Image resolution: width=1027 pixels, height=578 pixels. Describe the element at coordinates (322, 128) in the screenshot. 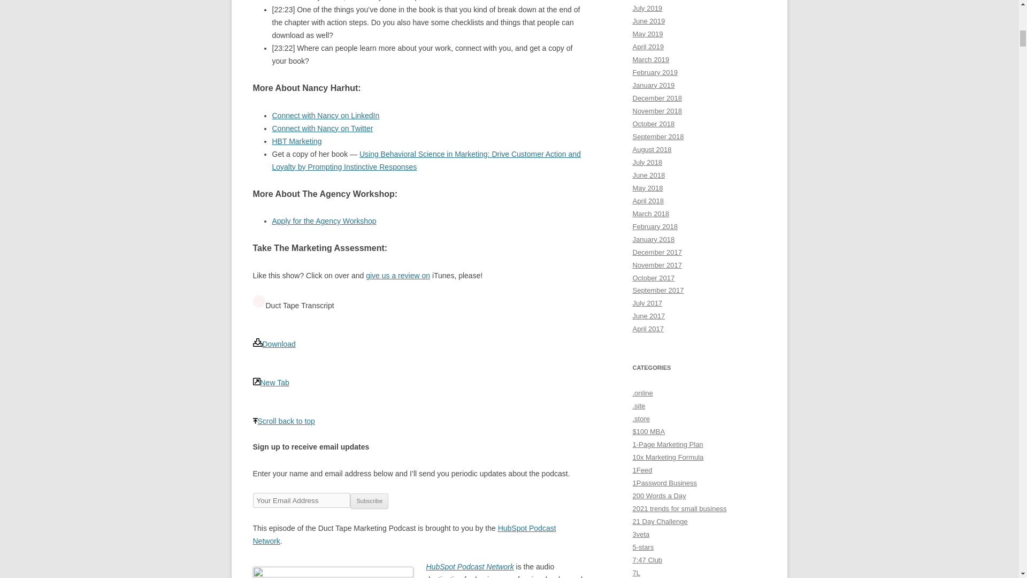

I see `Connect with Nancy on Twitter` at that location.